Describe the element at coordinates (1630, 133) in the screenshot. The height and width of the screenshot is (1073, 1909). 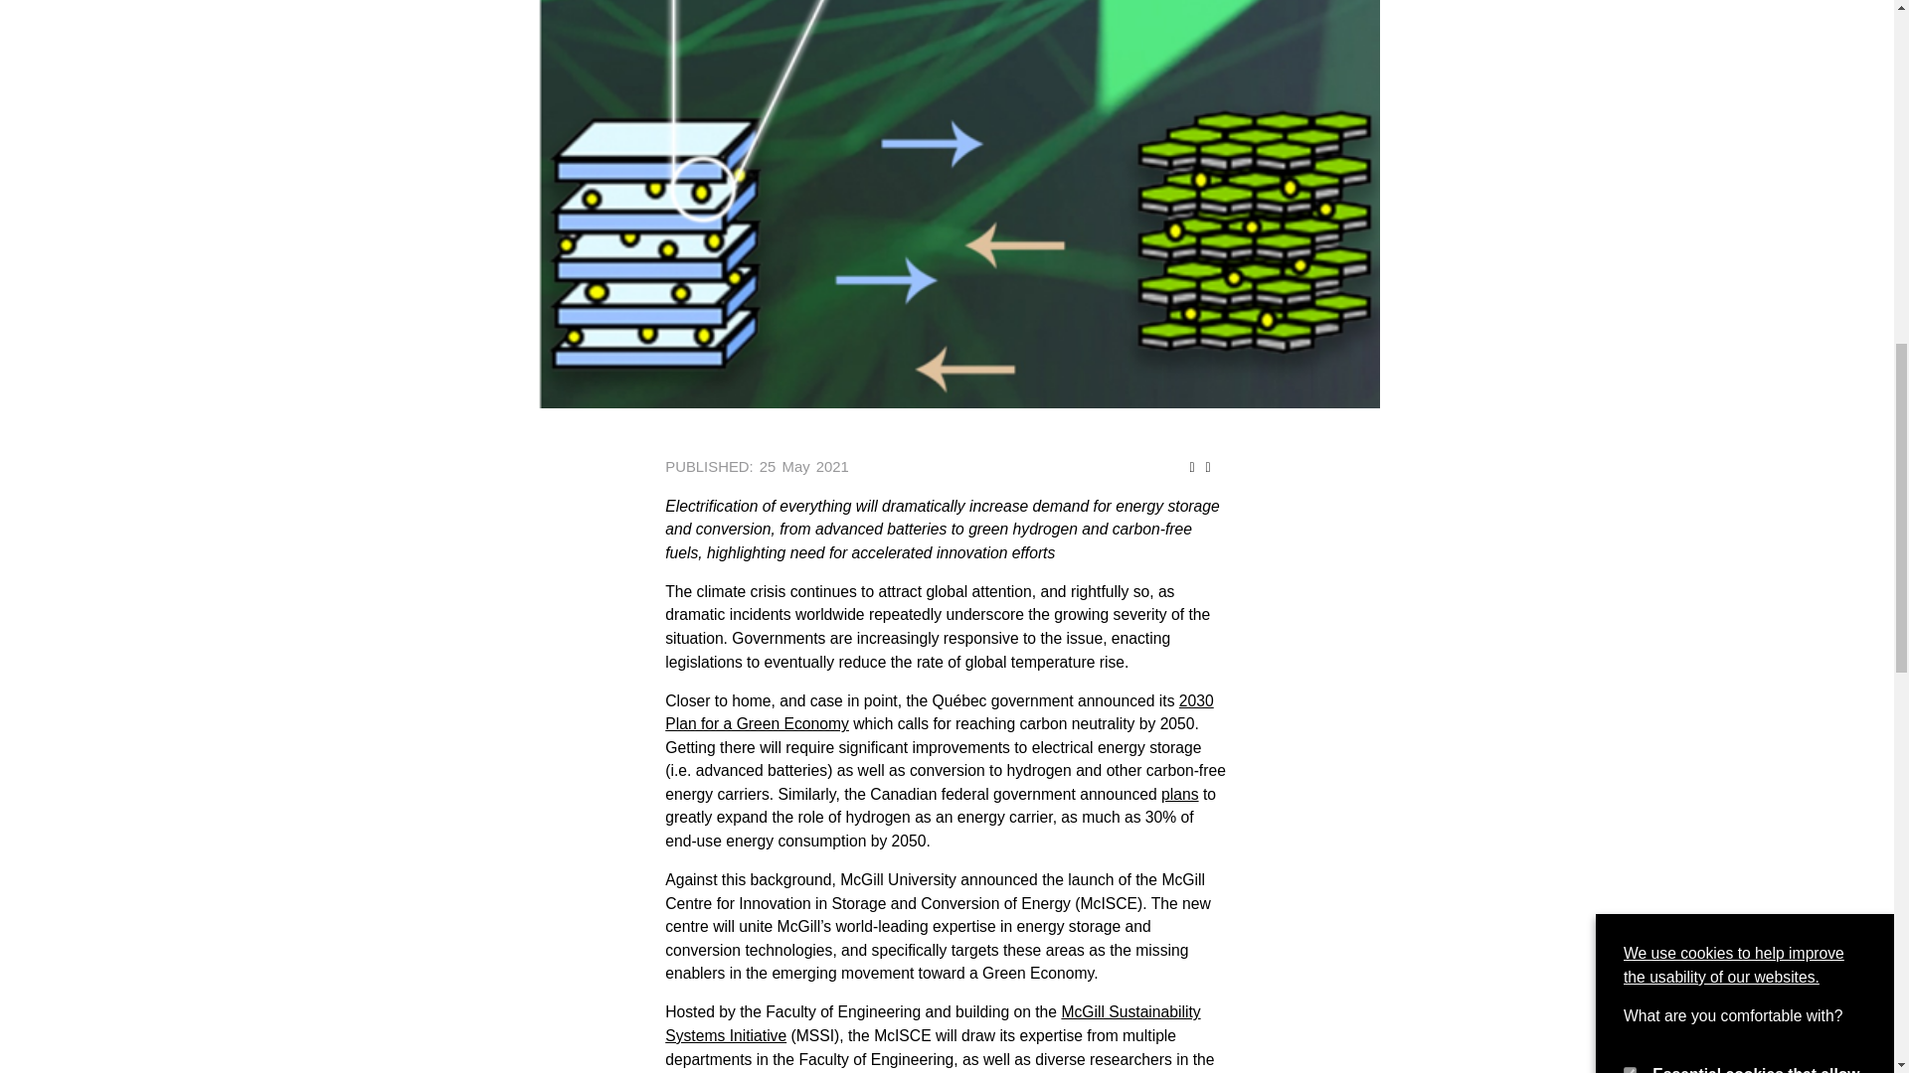
I see `marketing` at that location.